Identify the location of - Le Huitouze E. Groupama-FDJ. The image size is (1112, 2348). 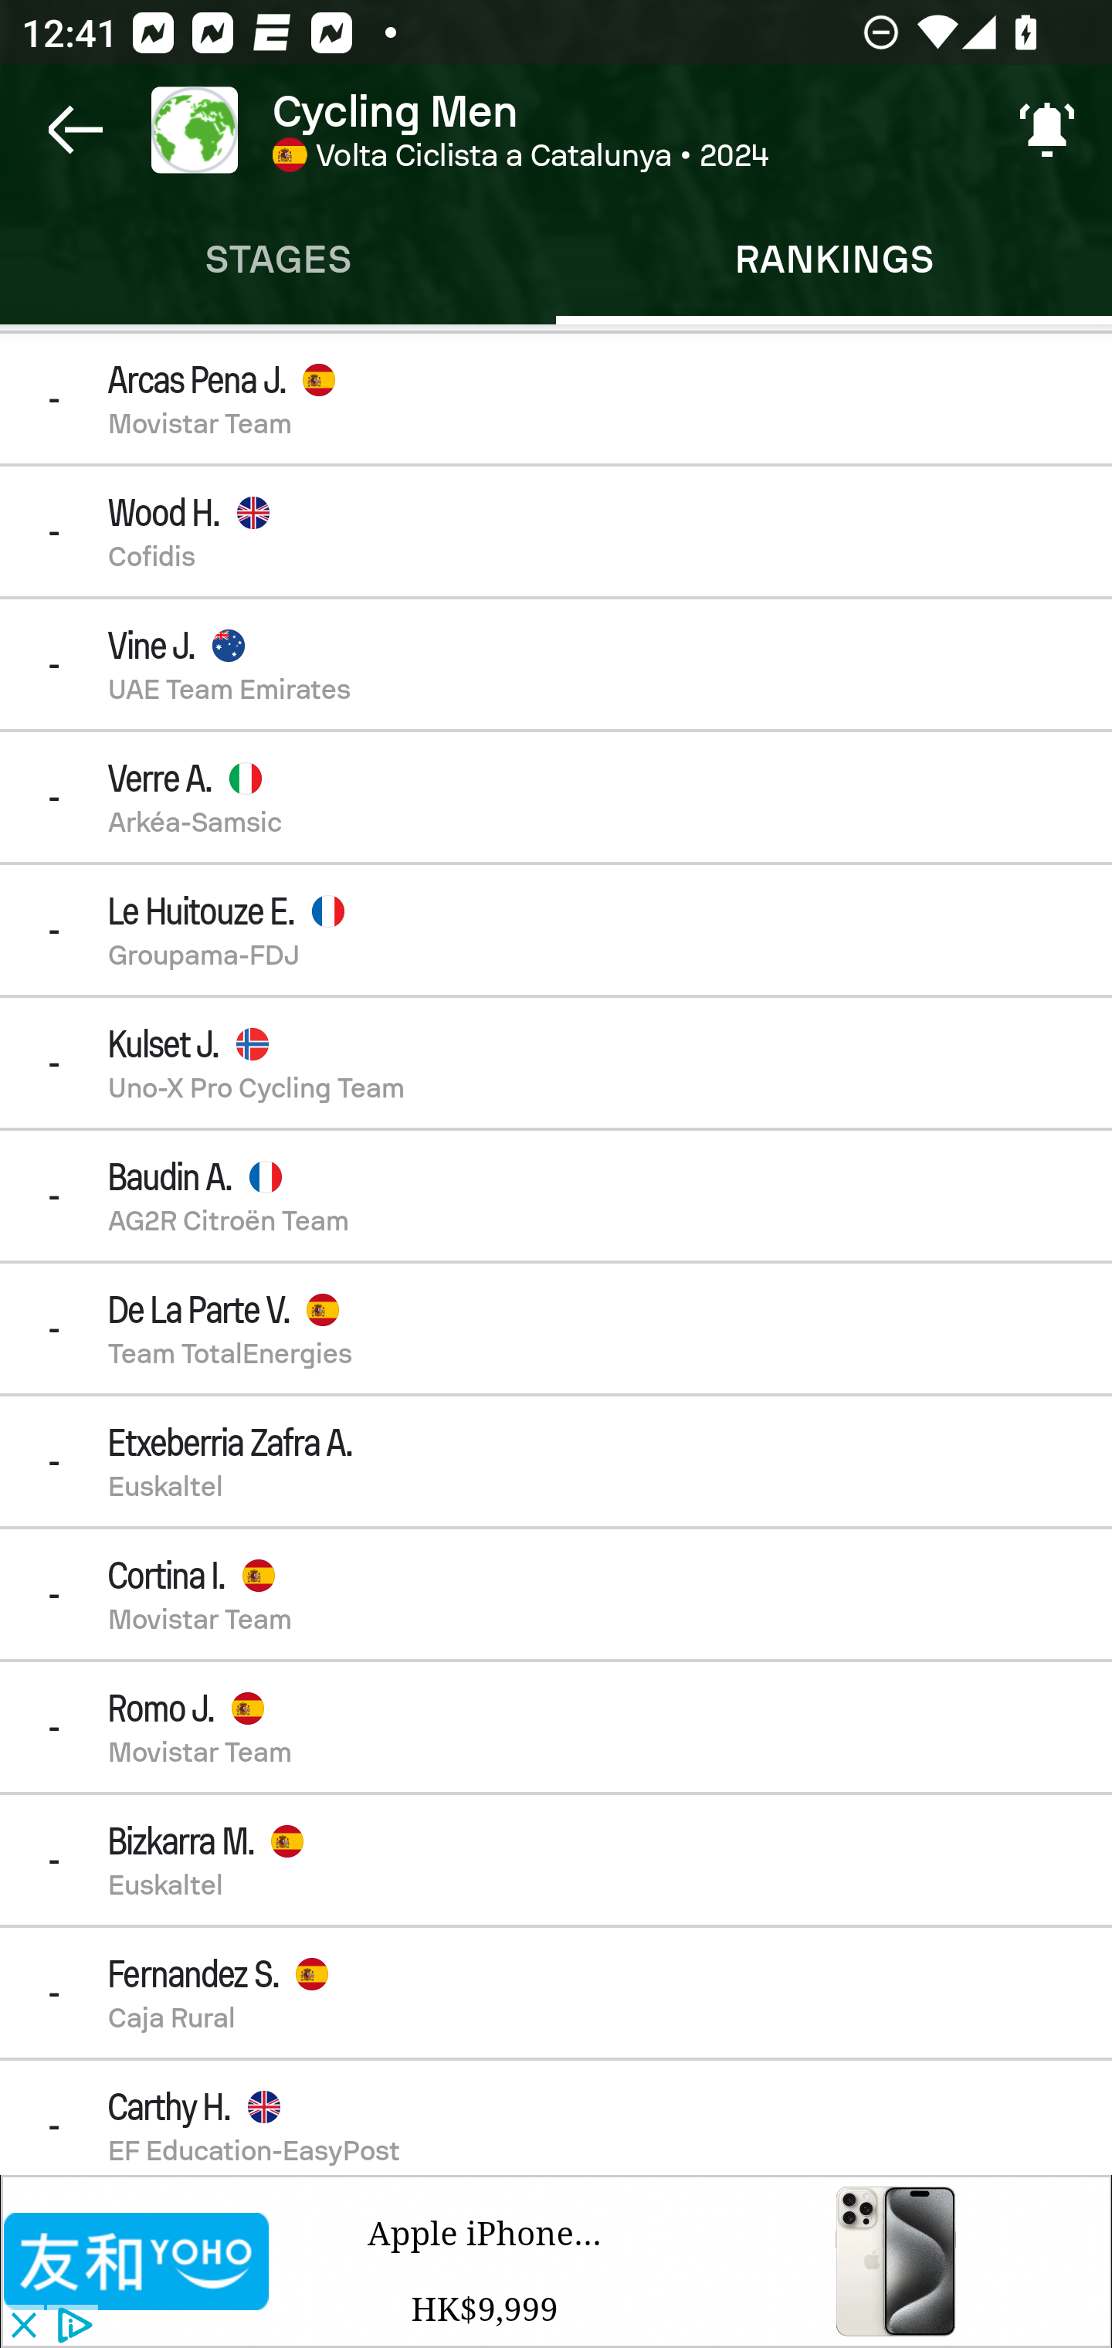
(556, 929).